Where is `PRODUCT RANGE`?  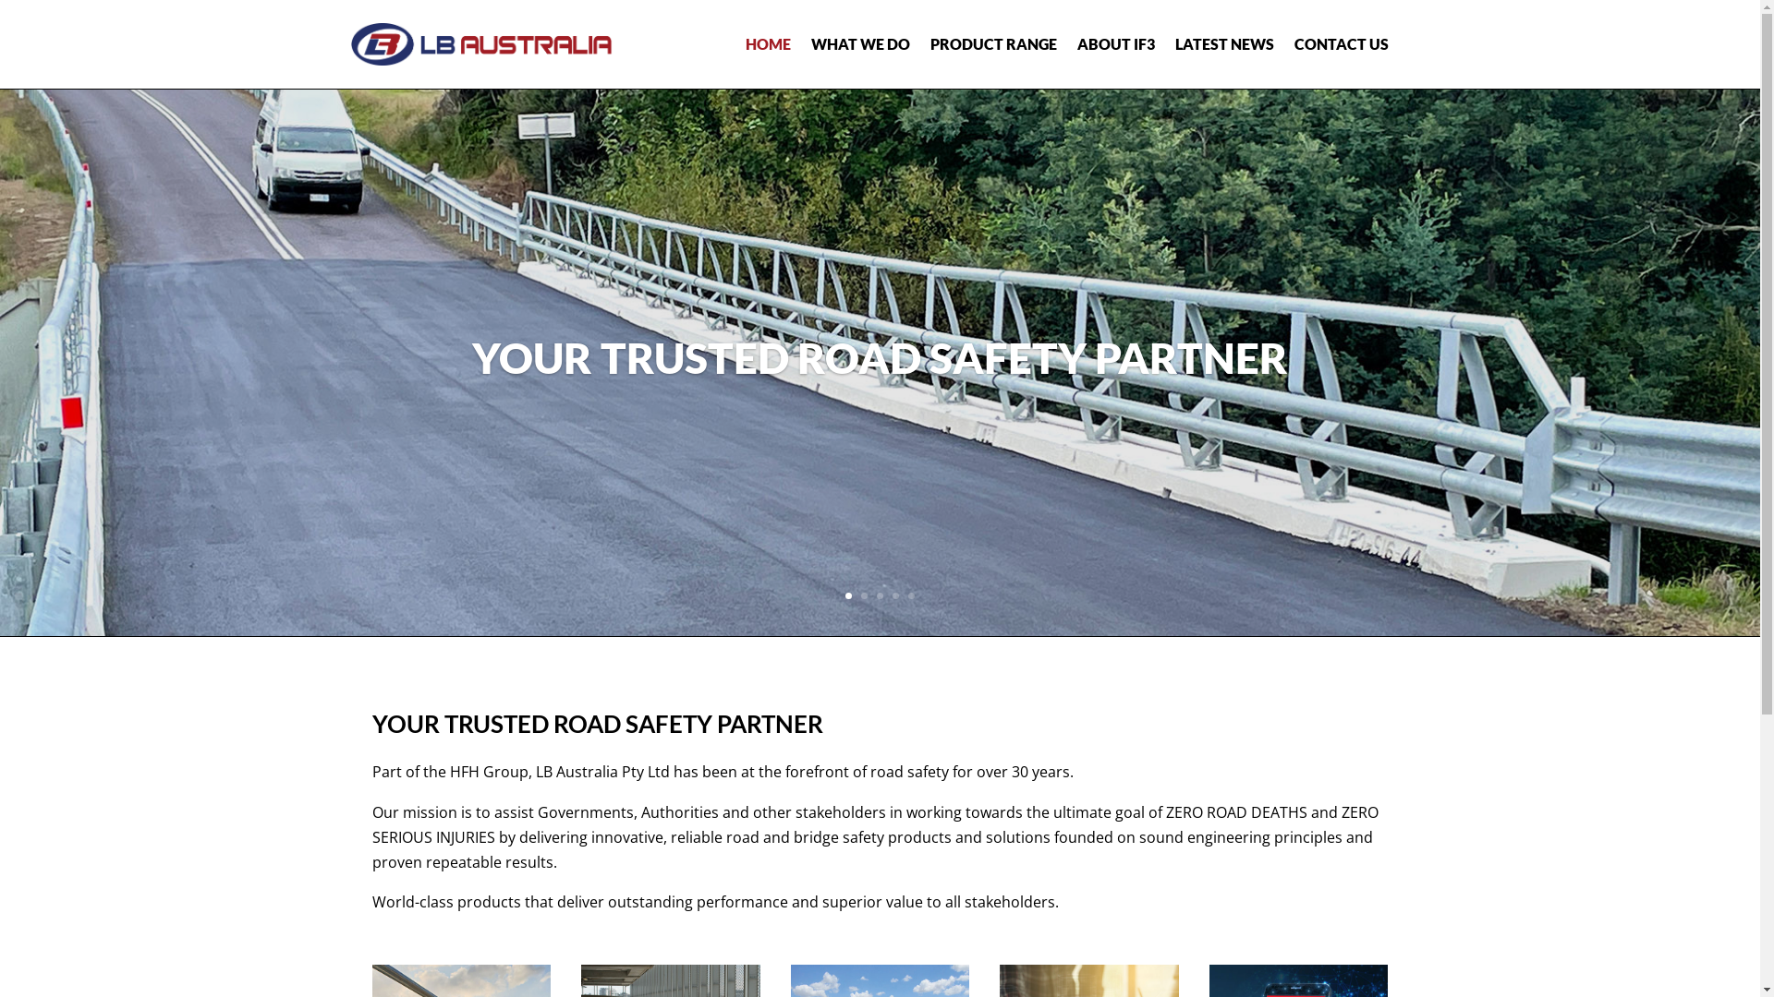 PRODUCT RANGE is located at coordinates (992, 44).